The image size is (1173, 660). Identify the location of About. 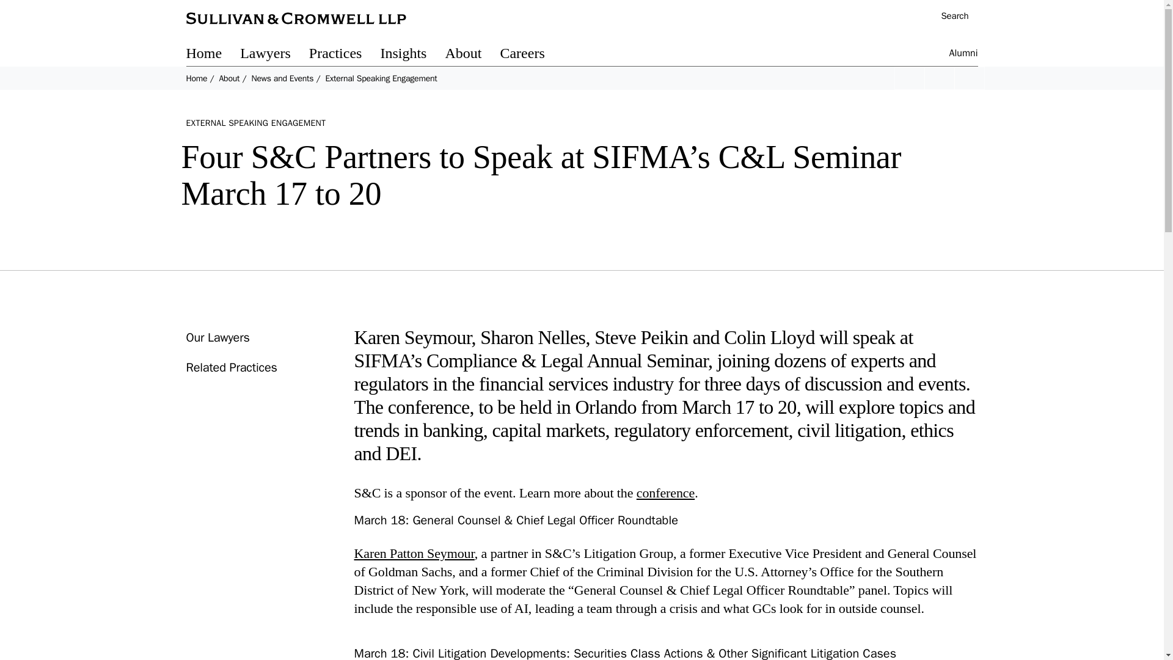
(472, 55).